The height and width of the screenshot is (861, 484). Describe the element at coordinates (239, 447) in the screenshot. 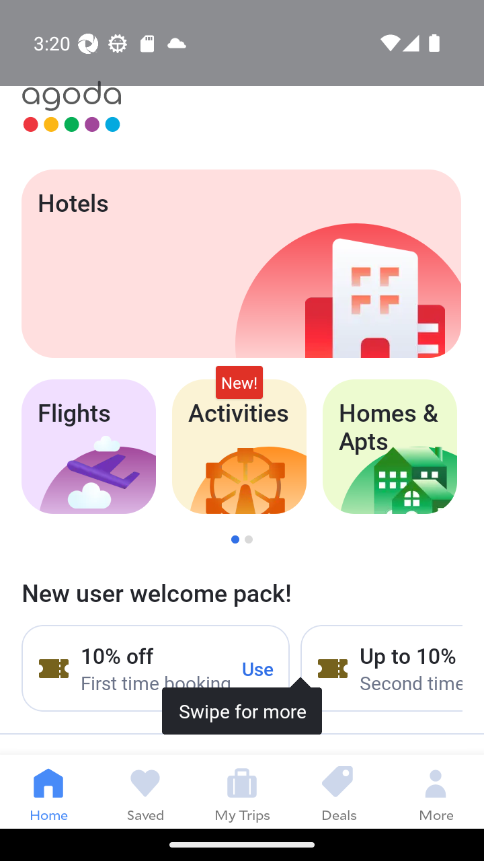

I see `Activities` at that location.